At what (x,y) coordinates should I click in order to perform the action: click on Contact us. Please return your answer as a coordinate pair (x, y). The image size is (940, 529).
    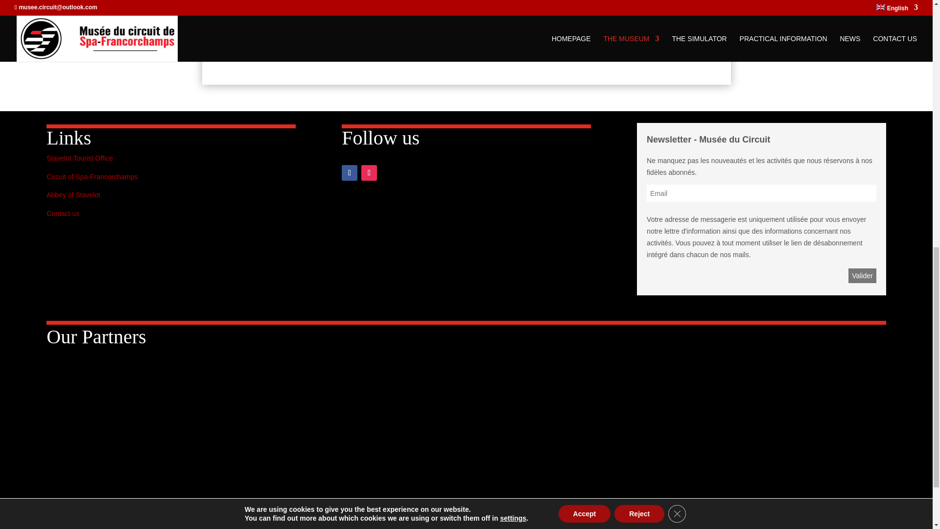
    Looking at the image, I should click on (63, 213).